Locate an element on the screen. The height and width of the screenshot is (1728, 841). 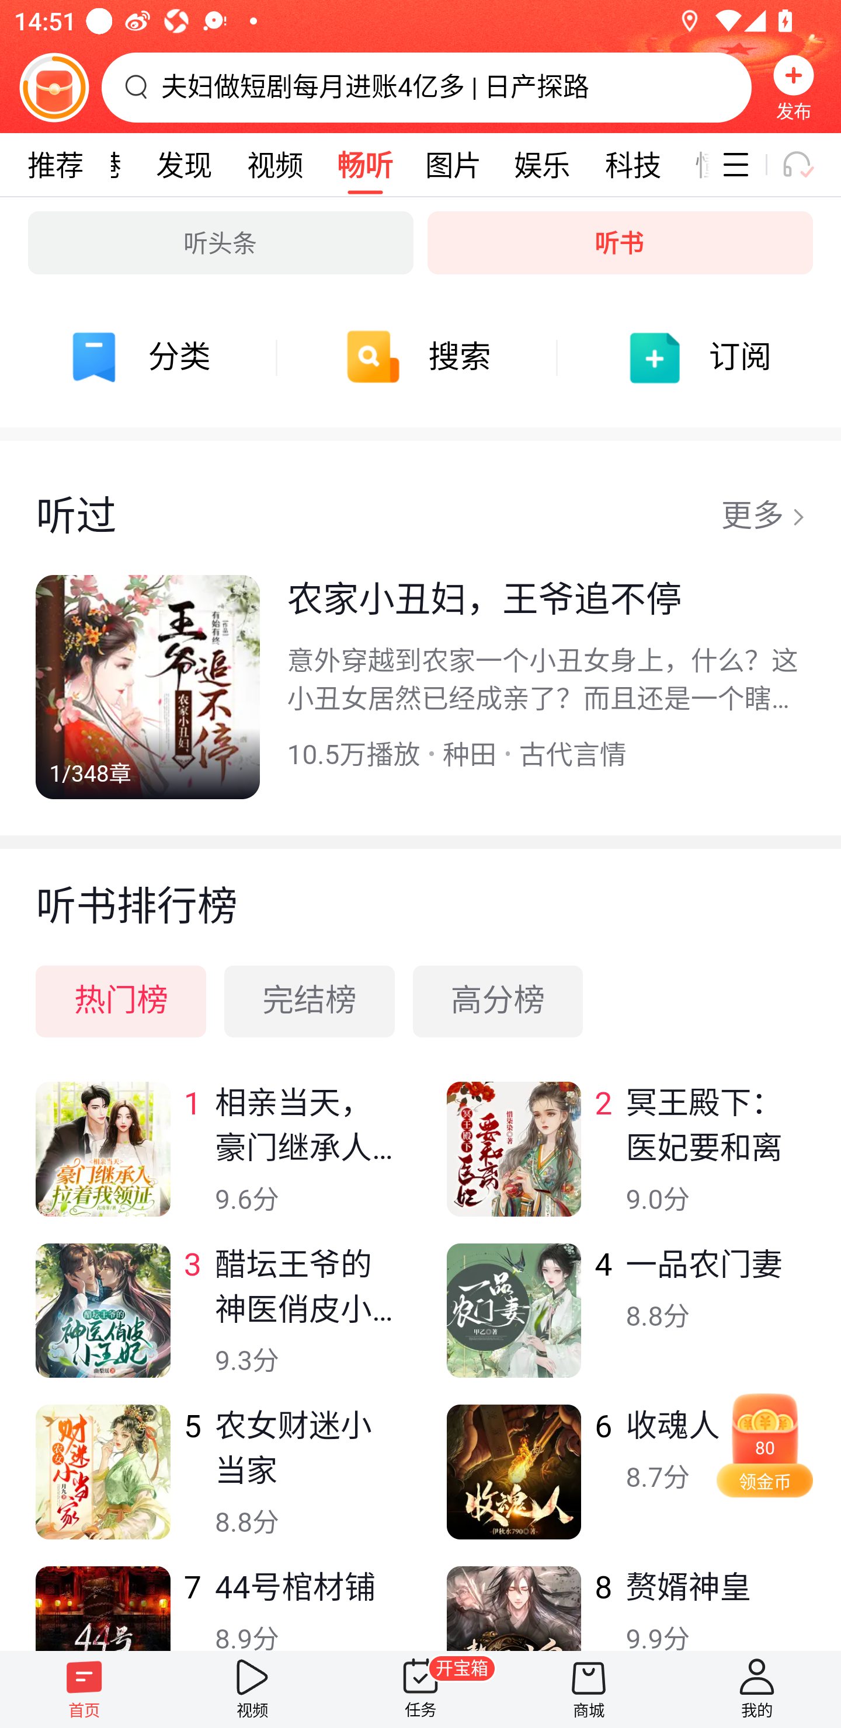
发布 发布，按钮 is located at coordinates (794, 87).